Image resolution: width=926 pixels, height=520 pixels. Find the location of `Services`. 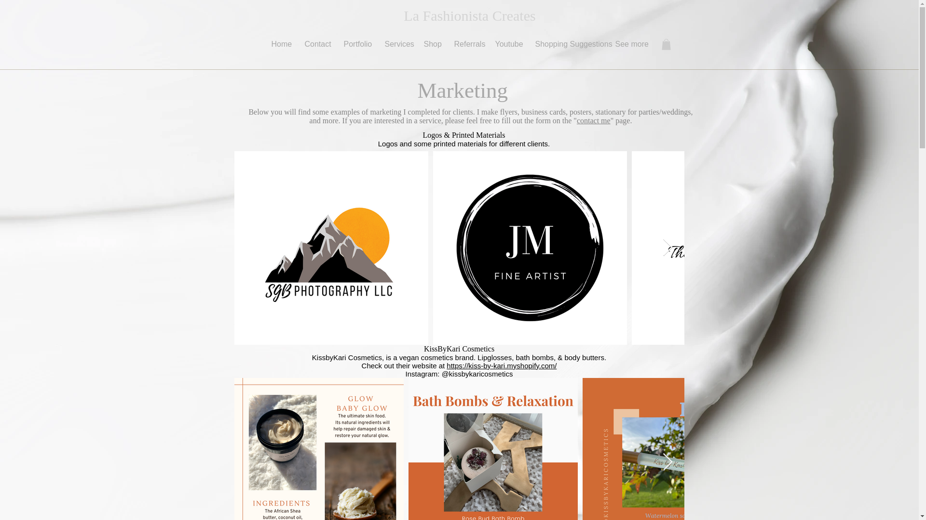

Services is located at coordinates (396, 44).